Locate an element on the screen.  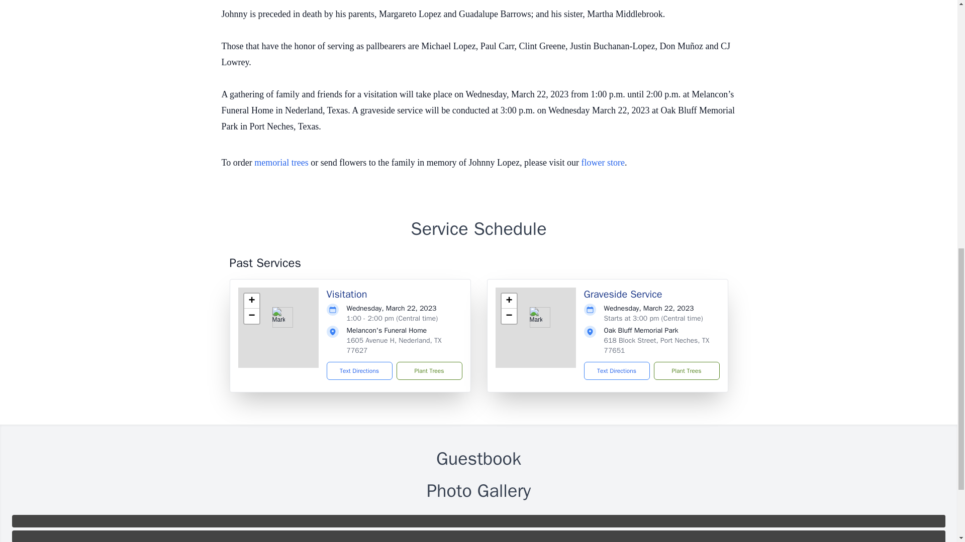
Zoom out is located at coordinates (251, 316).